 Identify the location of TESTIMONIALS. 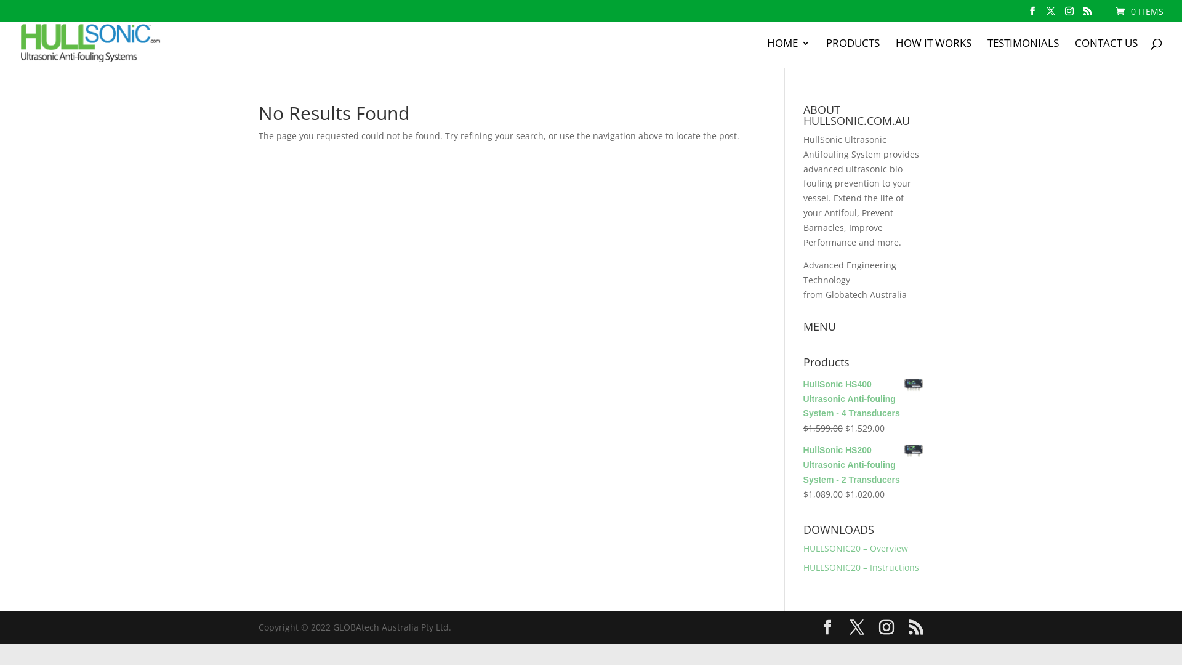
(1023, 53).